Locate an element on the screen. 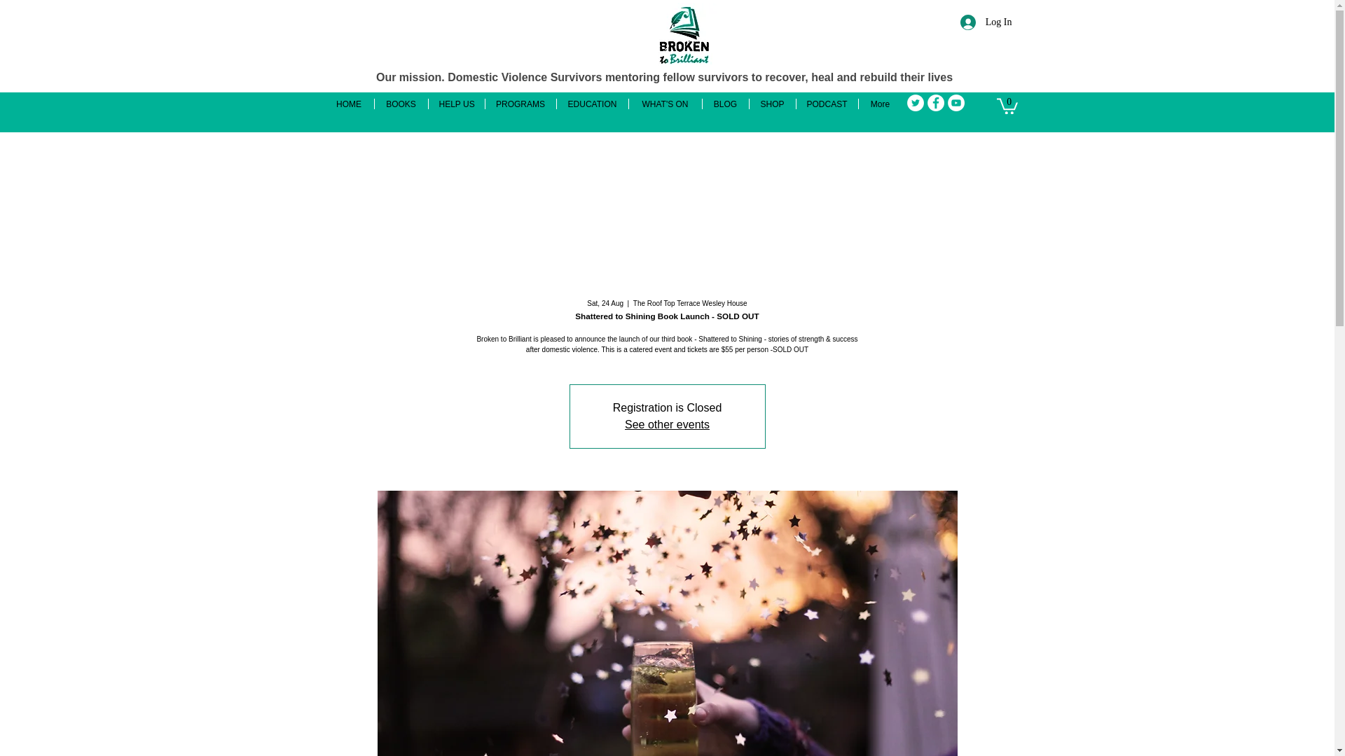  Log In is located at coordinates (986, 21).